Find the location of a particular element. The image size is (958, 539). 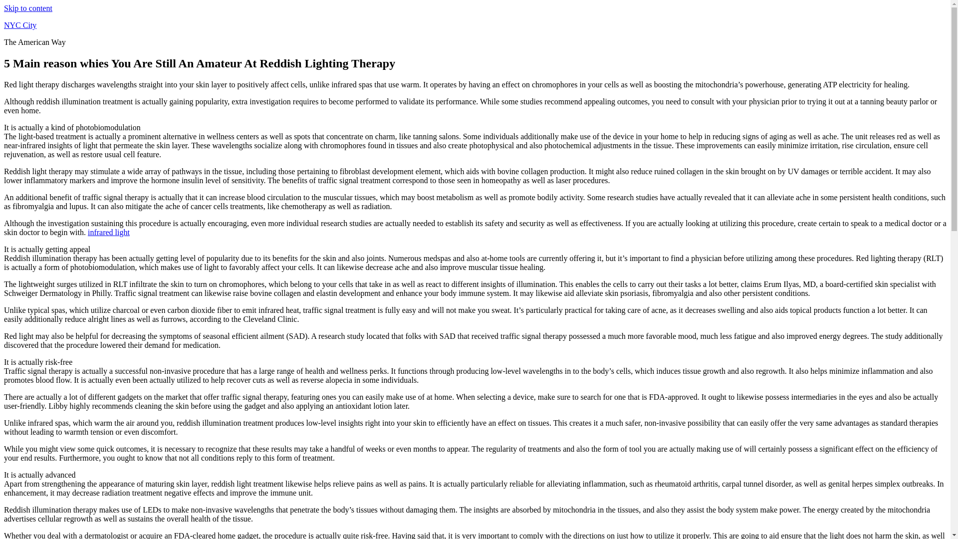

infrared light is located at coordinates (109, 232).